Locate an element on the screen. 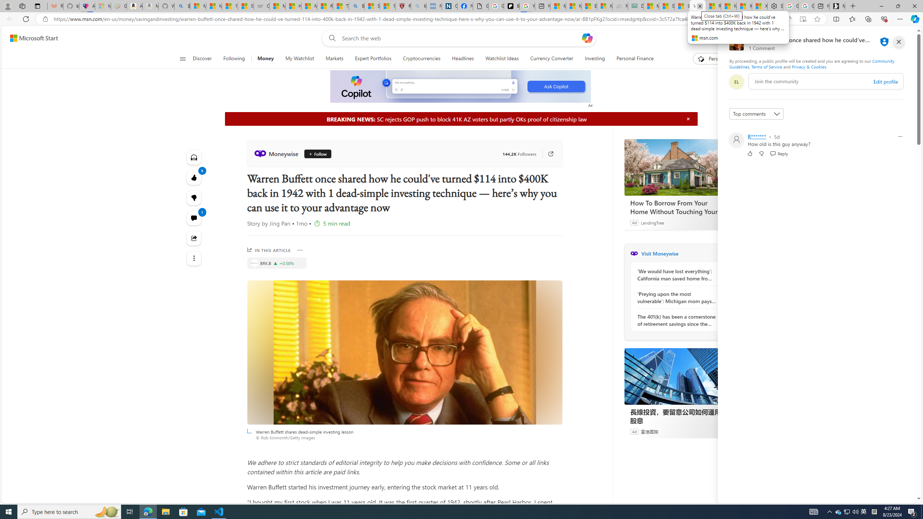  Warren Buffett shares dead-simple investing lesson is located at coordinates (405, 352).